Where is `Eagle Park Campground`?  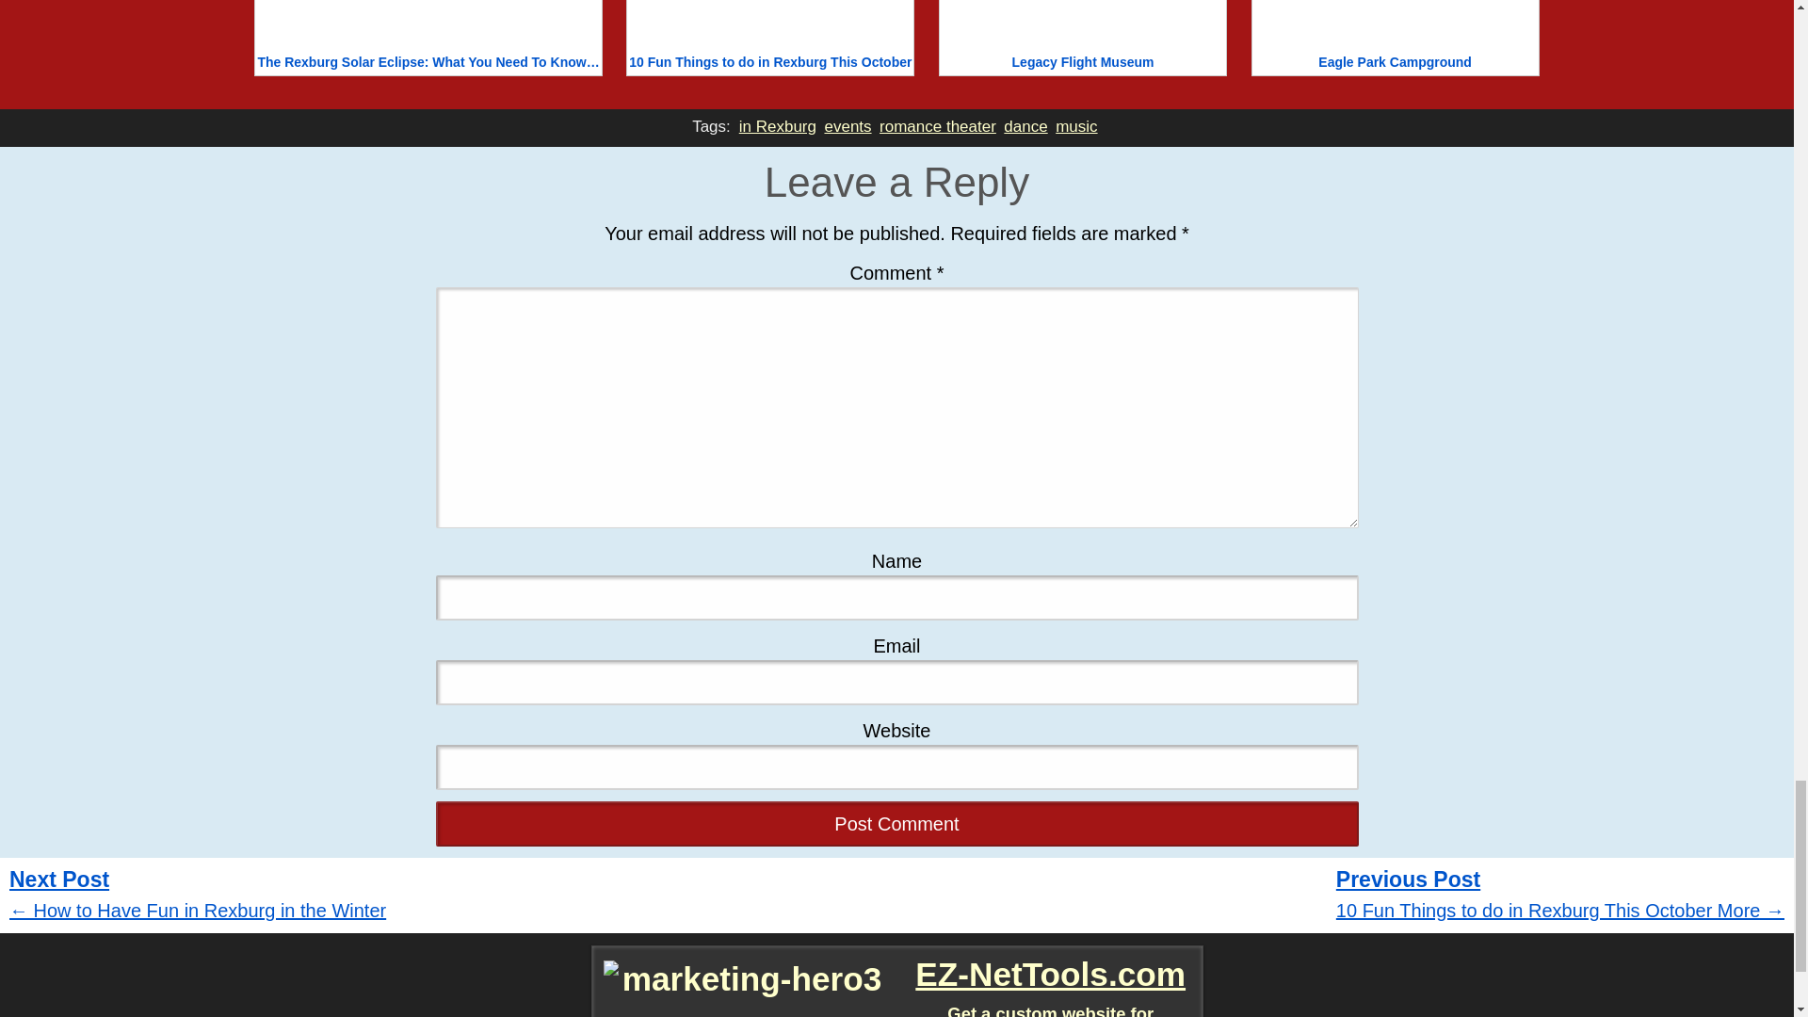
Eagle Park Campground is located at coordinates (1396, 37).